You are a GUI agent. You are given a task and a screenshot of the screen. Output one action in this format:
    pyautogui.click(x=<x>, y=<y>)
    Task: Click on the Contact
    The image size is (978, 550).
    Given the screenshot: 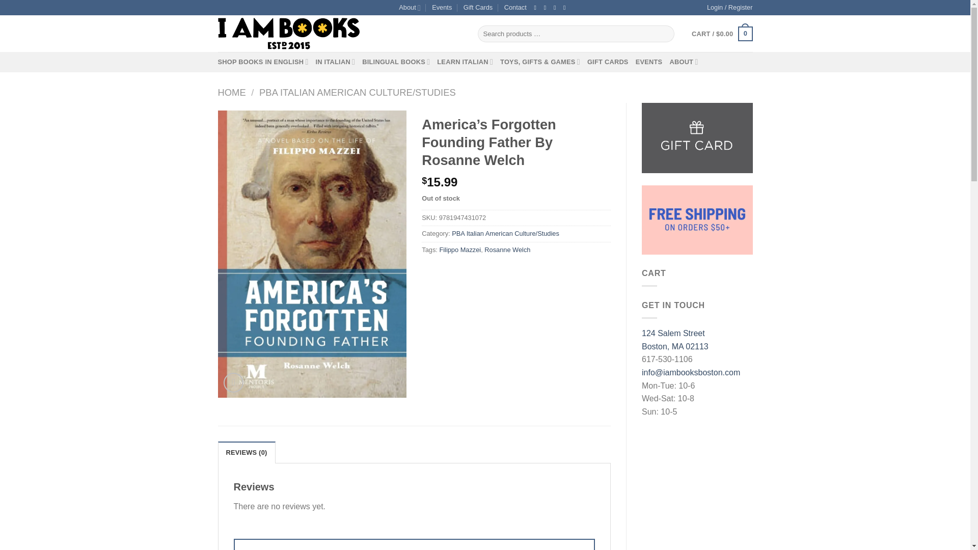 What is the action you would take?
    pyautogui.click(x=515, y=8)
    